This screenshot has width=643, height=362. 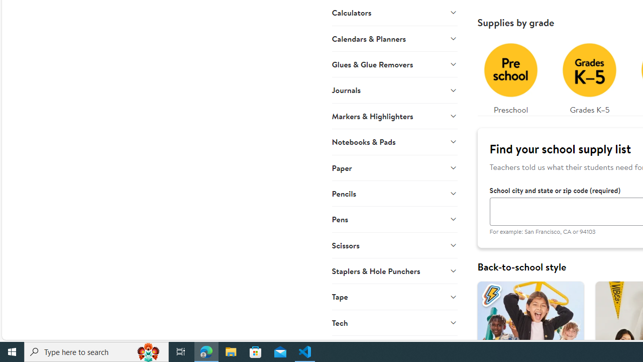 What do you see at coordinates (395, 64) in the screenshot?
I see `Glues & Glue Removers` at bounding box center [395, 64].